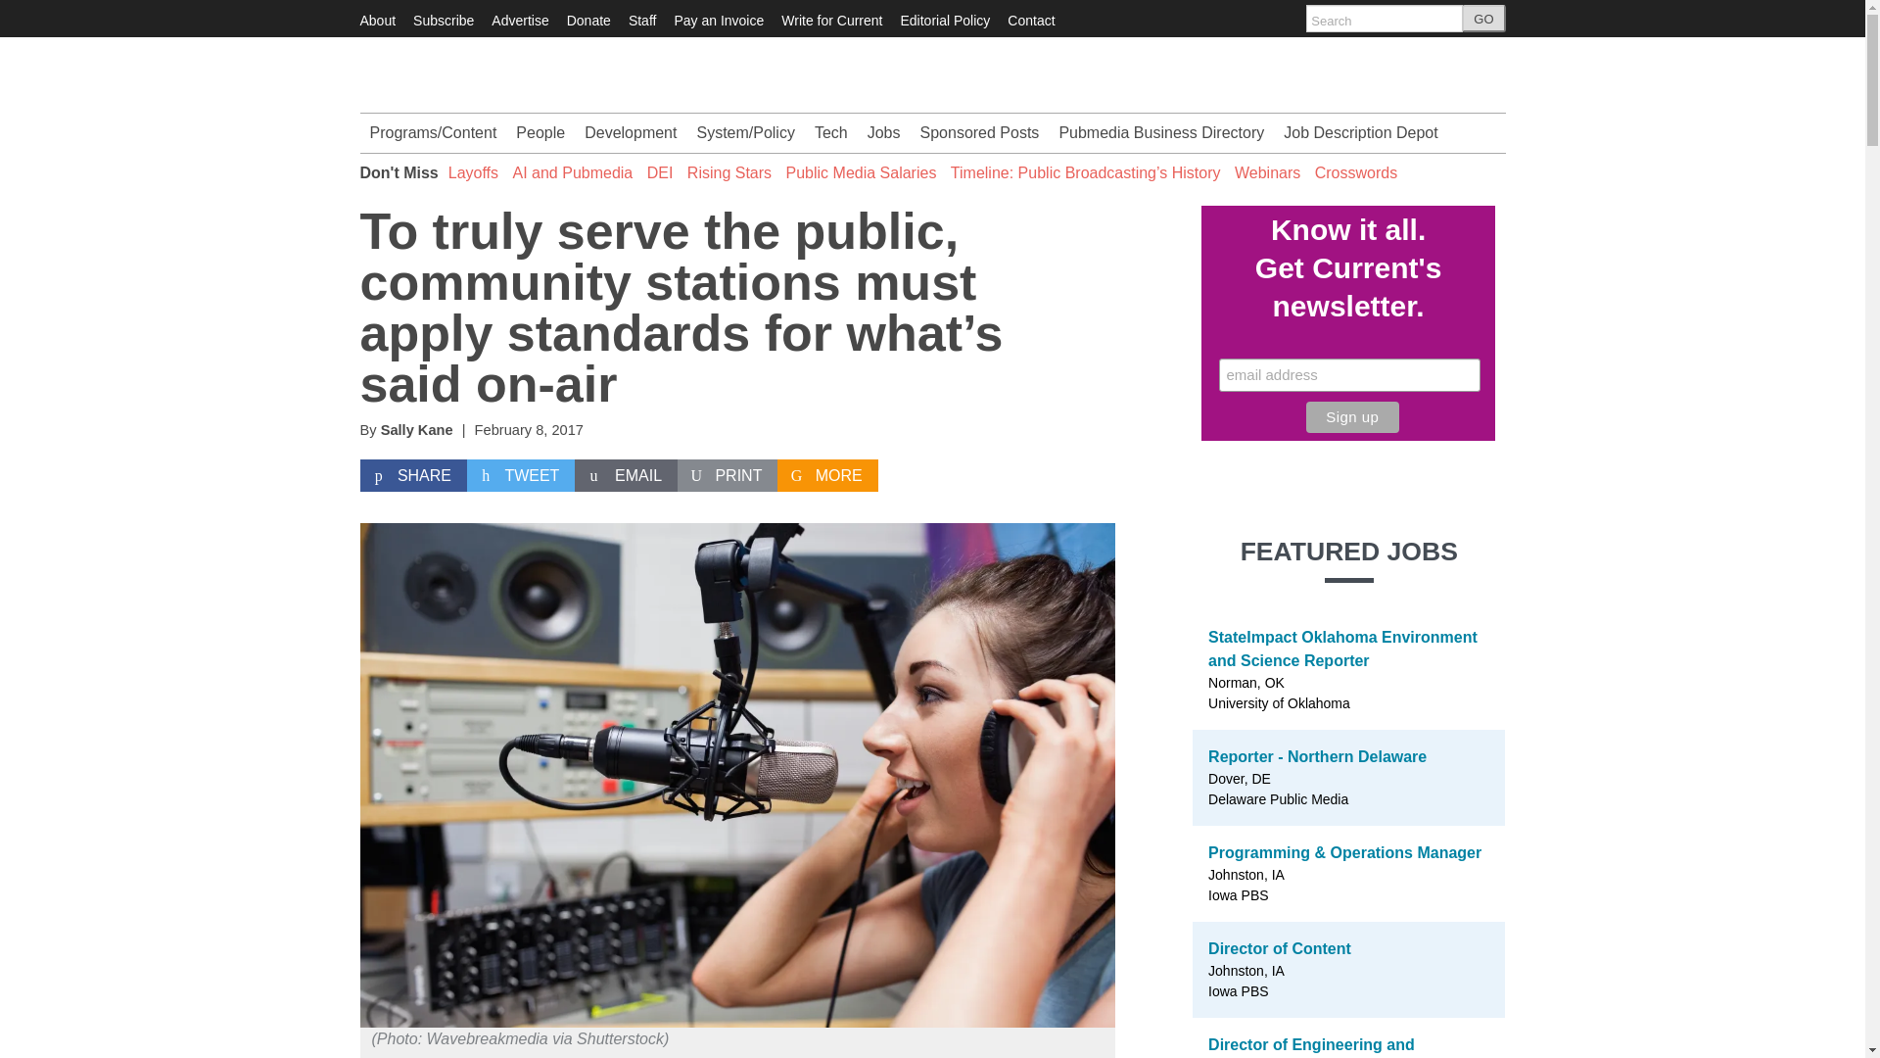 The height and width of the screenshot is (1058, 1880). What do you see at coordinates (1031, 20) in the screenshot?
I see `Contact` at bounding box center [1031, 20].